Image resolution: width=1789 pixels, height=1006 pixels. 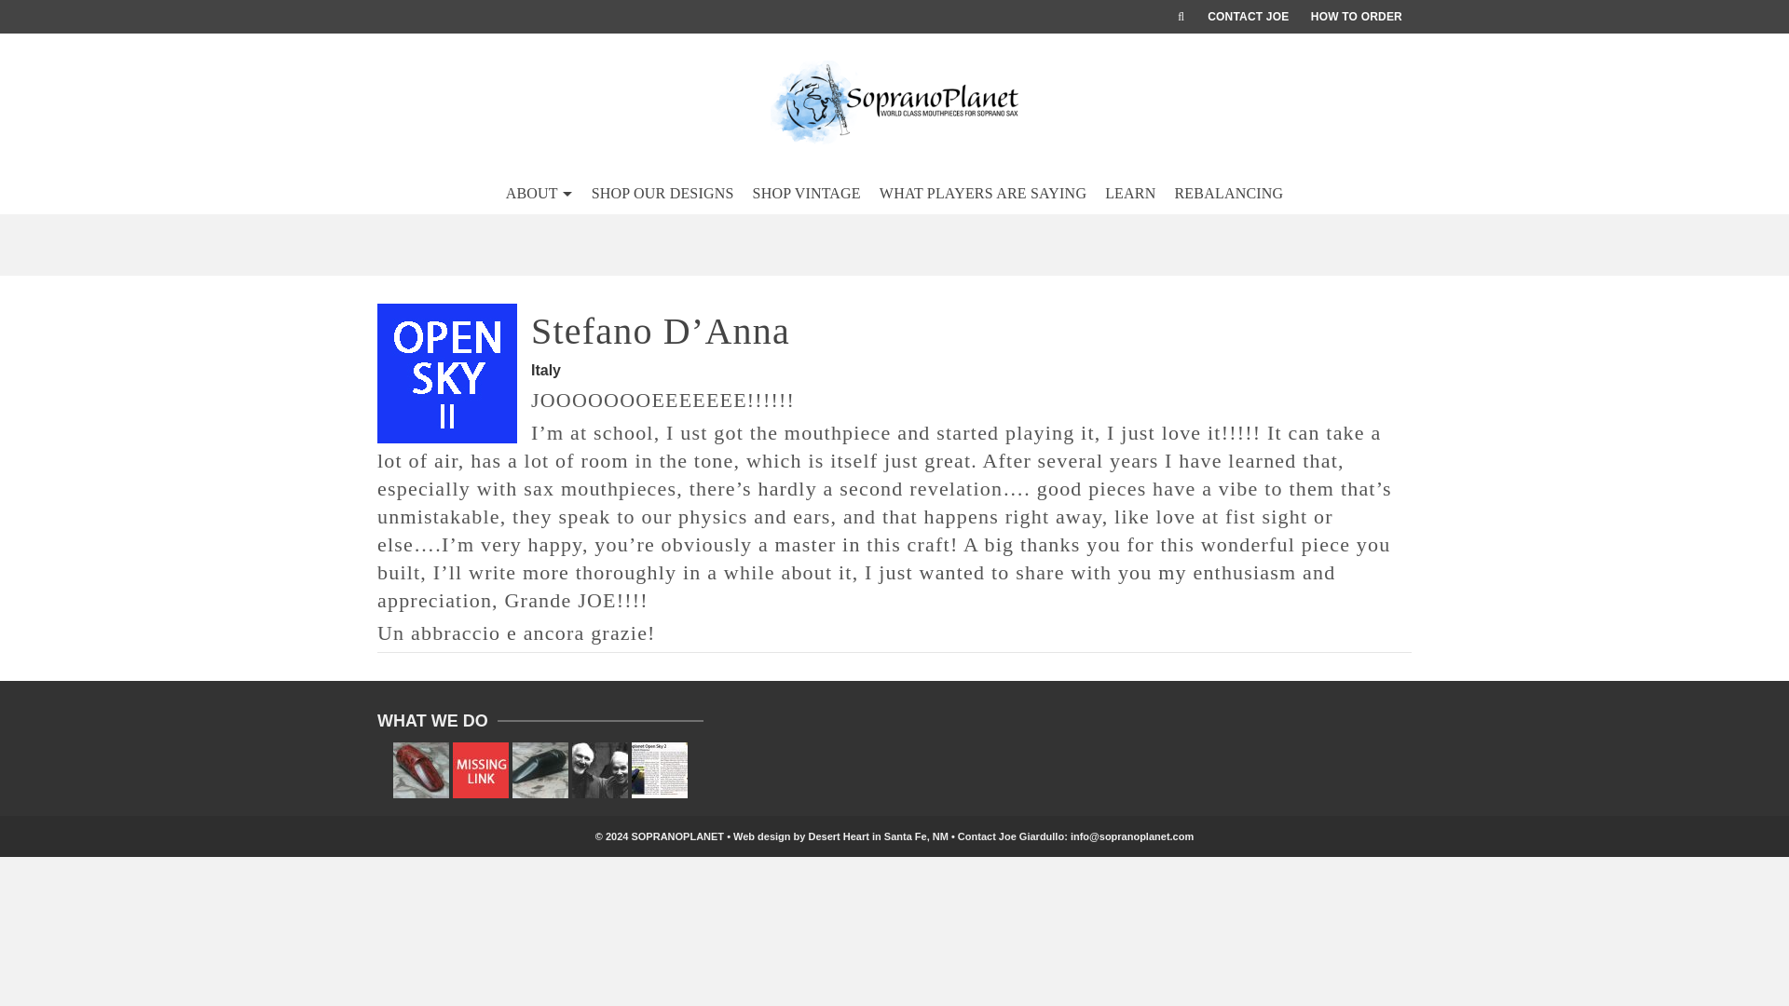 I want to click on ABOUT, so click(x=539, y=194).